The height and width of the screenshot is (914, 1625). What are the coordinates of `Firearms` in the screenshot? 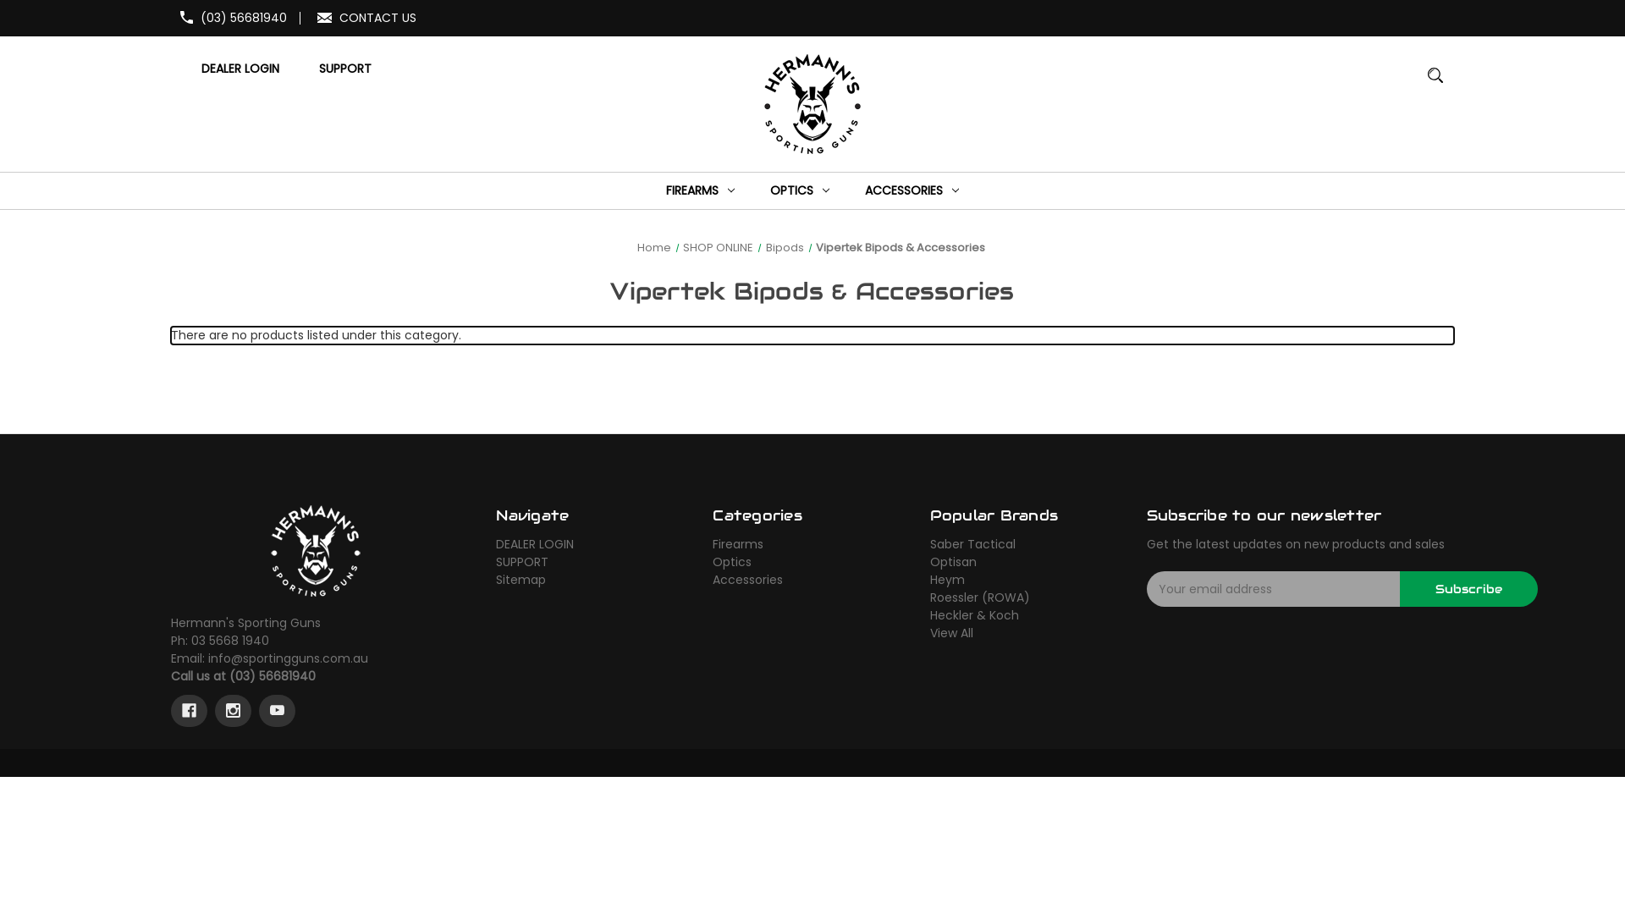 It's located at (738, 545).